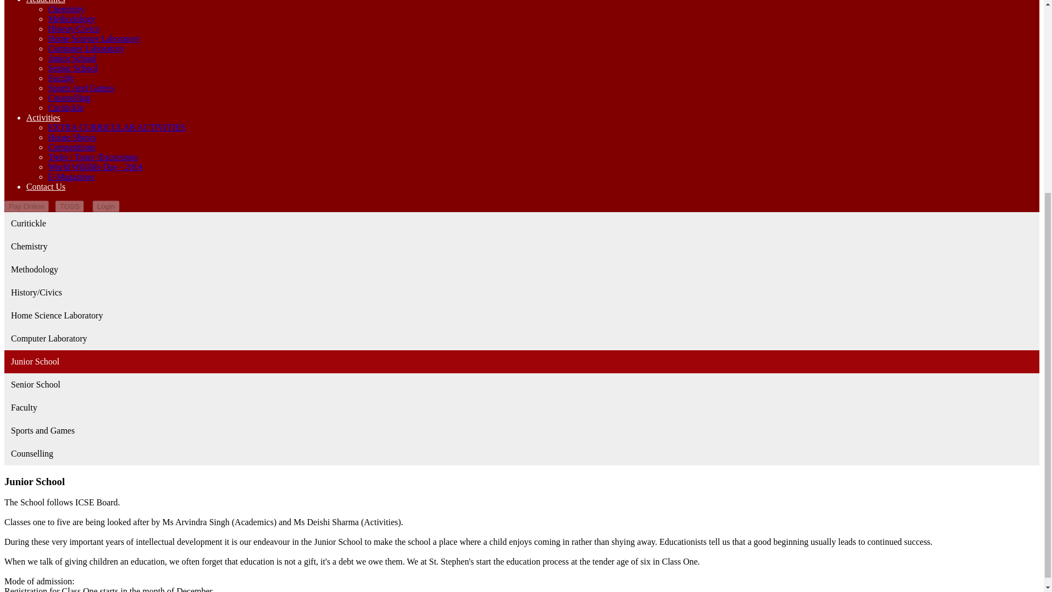 This screenshot has height=592, width=1052. Describe the element at coordinates (26, 206) in the screenshot. I see `Pay Now` at that location.